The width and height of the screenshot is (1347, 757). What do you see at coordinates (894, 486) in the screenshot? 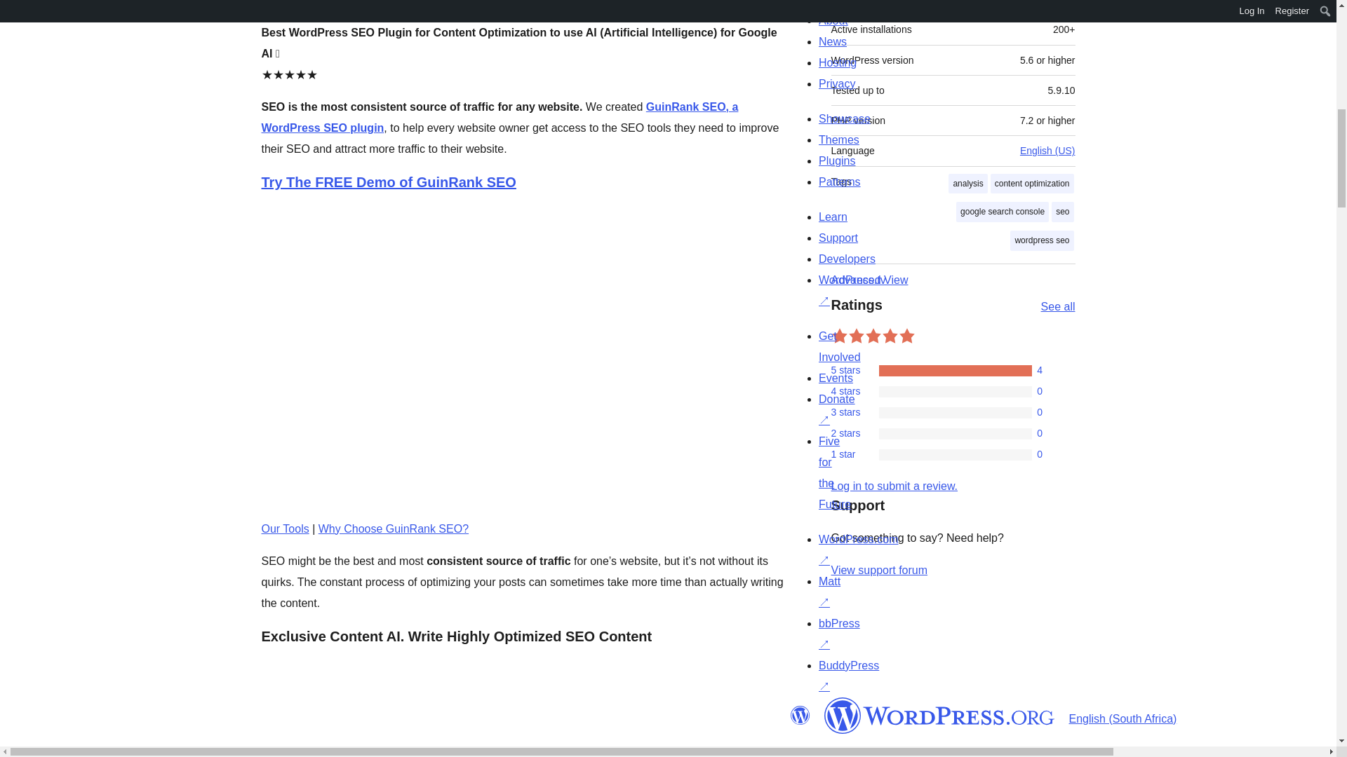
I see `Log in to WordPress.org` at bounding box center [894, 486].